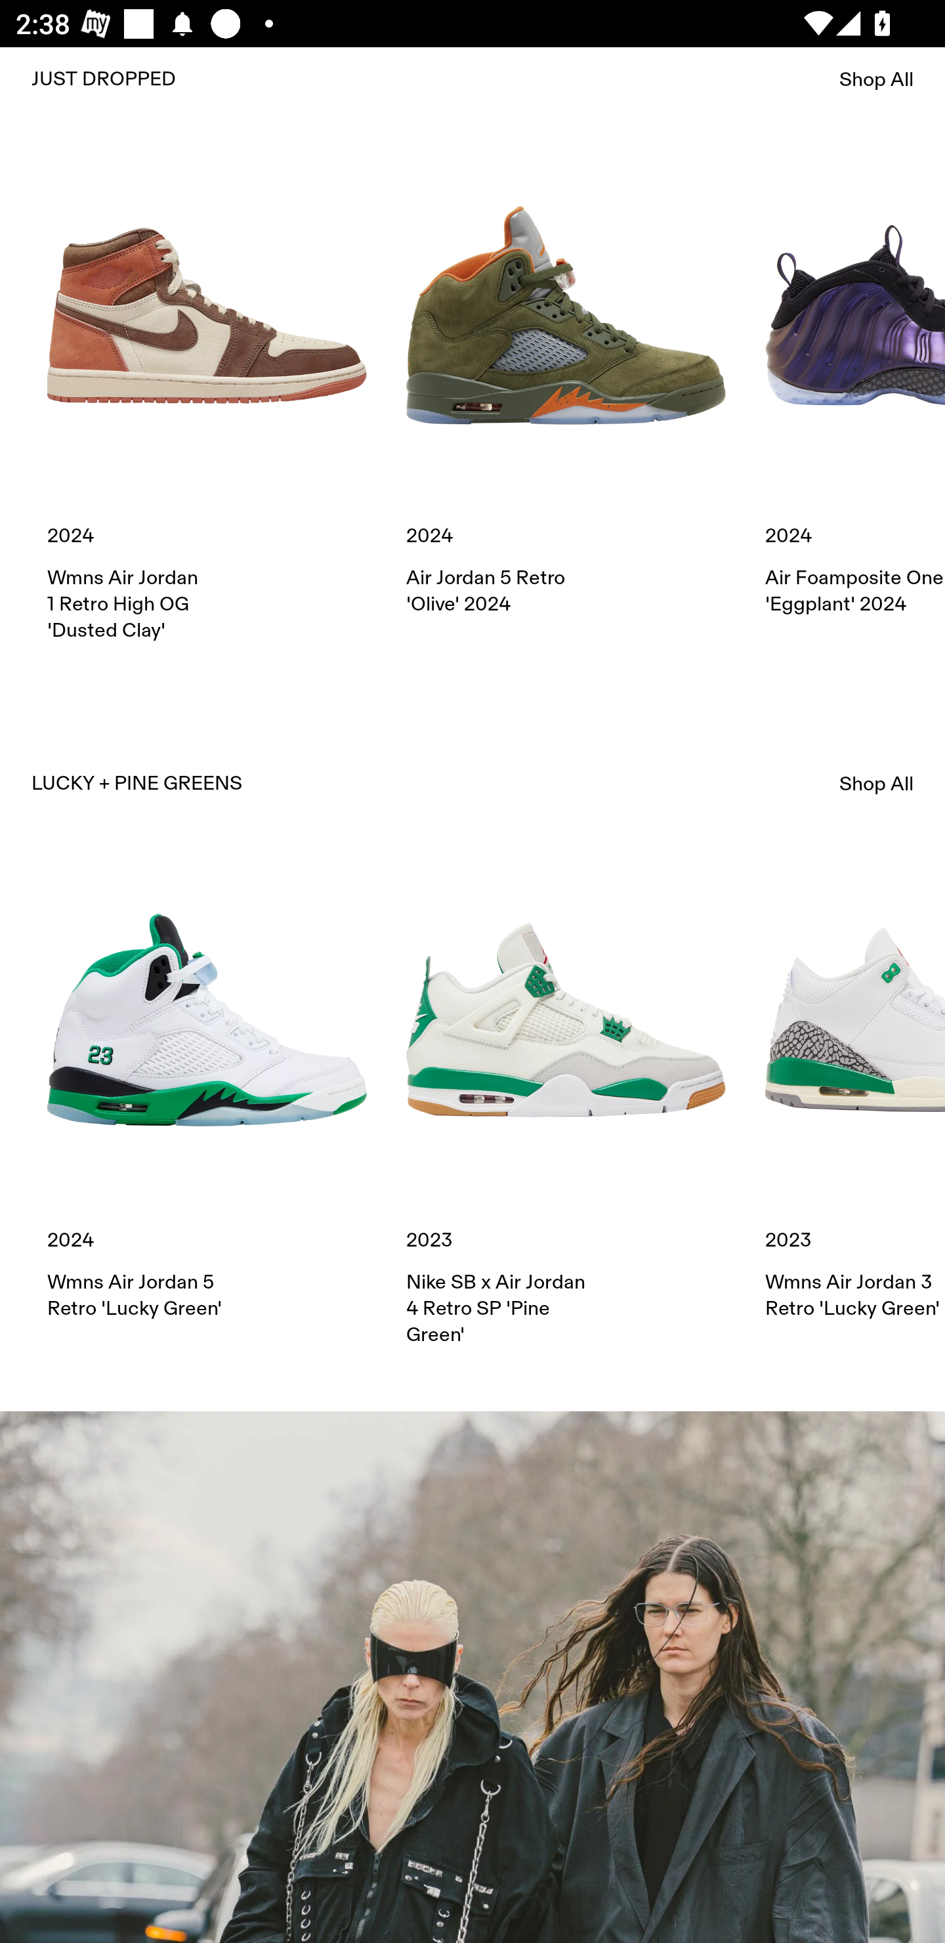 The height and width of the screenshot is (1943, 945). Describe the element at coordinates (207, 399) in the screenshot. I see `2024 Wmns Air Jordan 1 Retro High OG 'Dusted Clay'` at that location.